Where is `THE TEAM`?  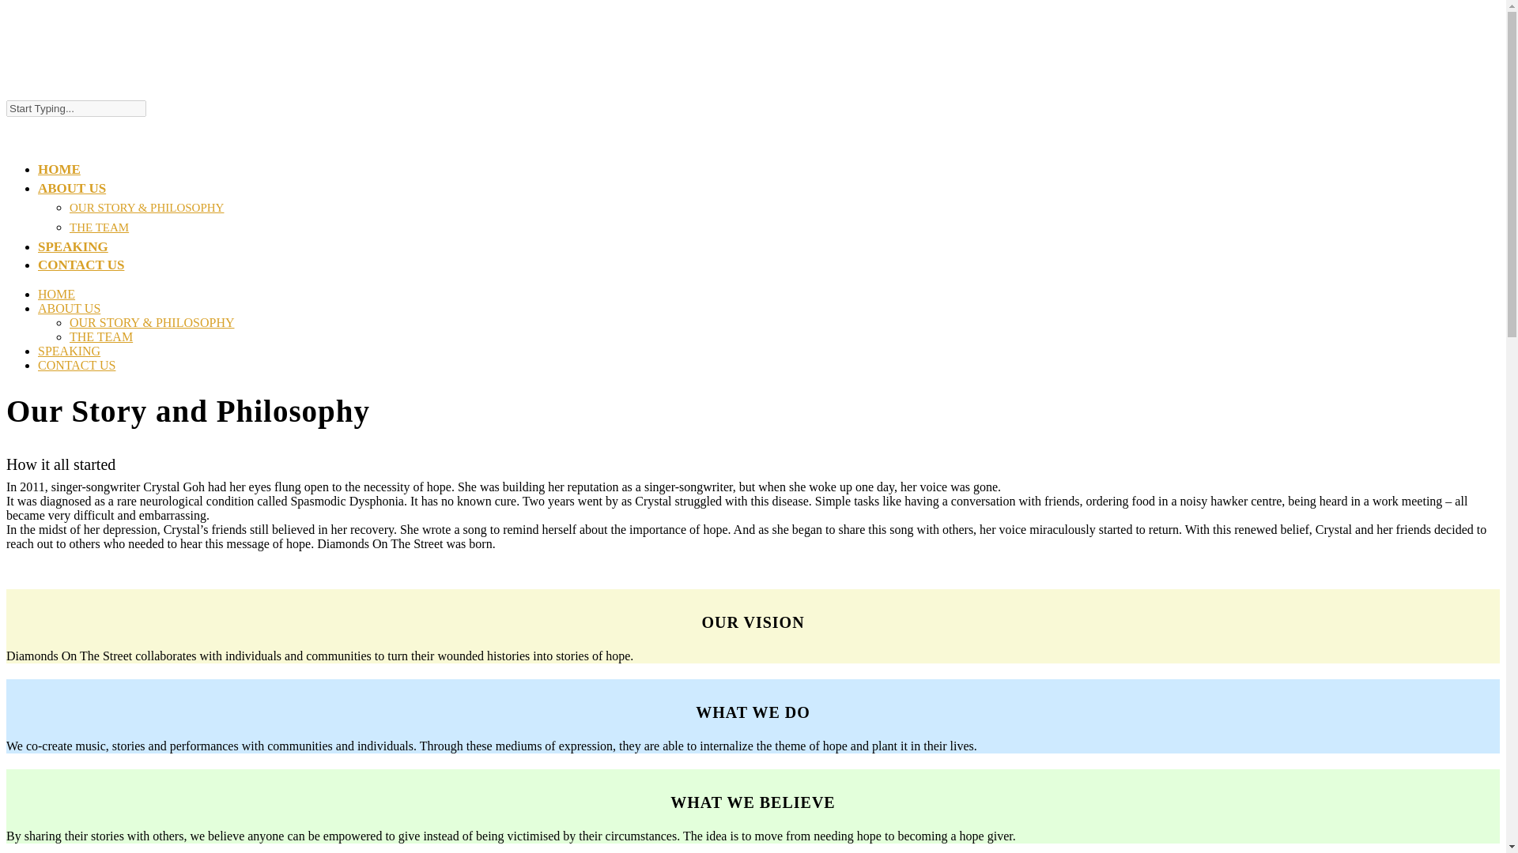 THE TEAM is located at coordinates (100, 227).